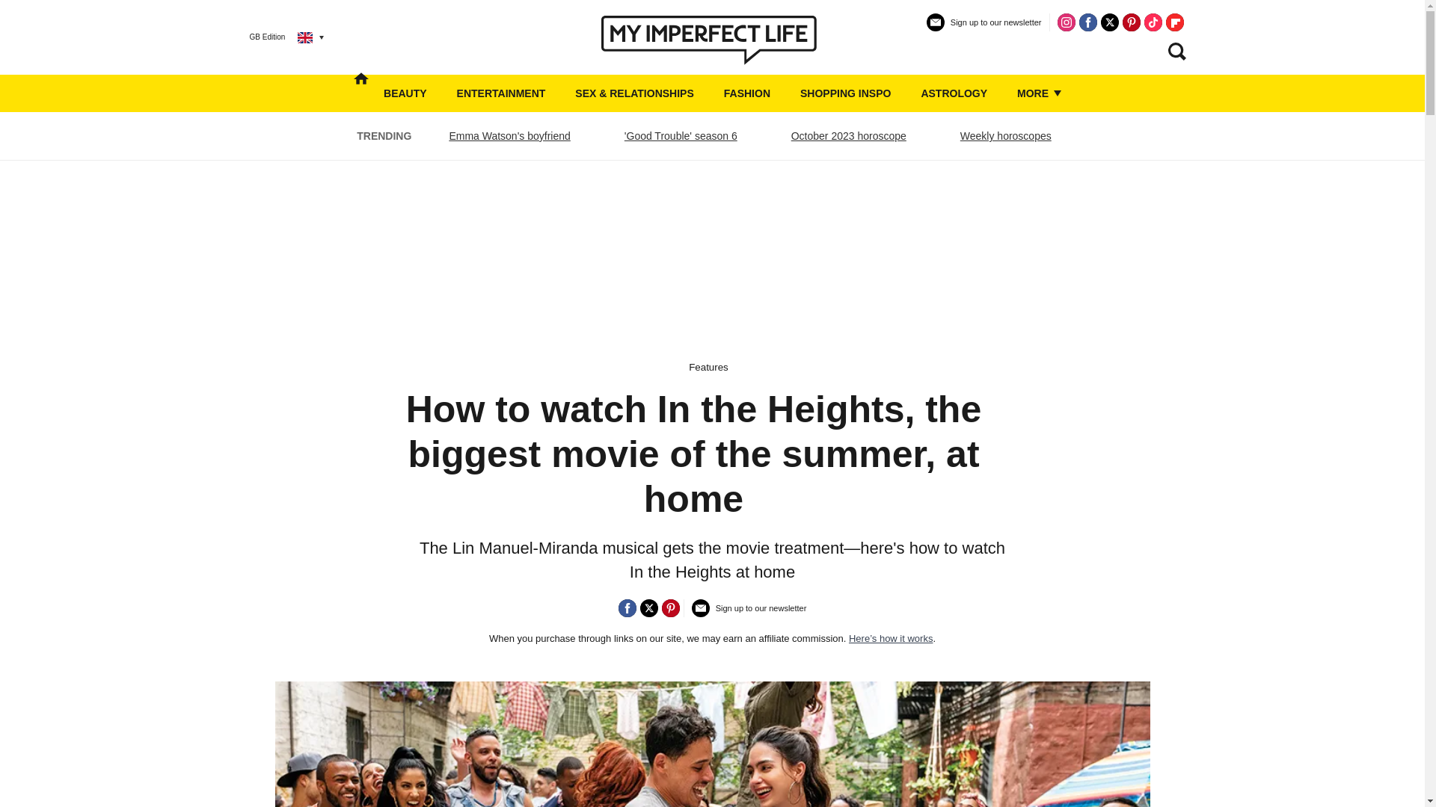  I want to click on Features, so click(708, 366).